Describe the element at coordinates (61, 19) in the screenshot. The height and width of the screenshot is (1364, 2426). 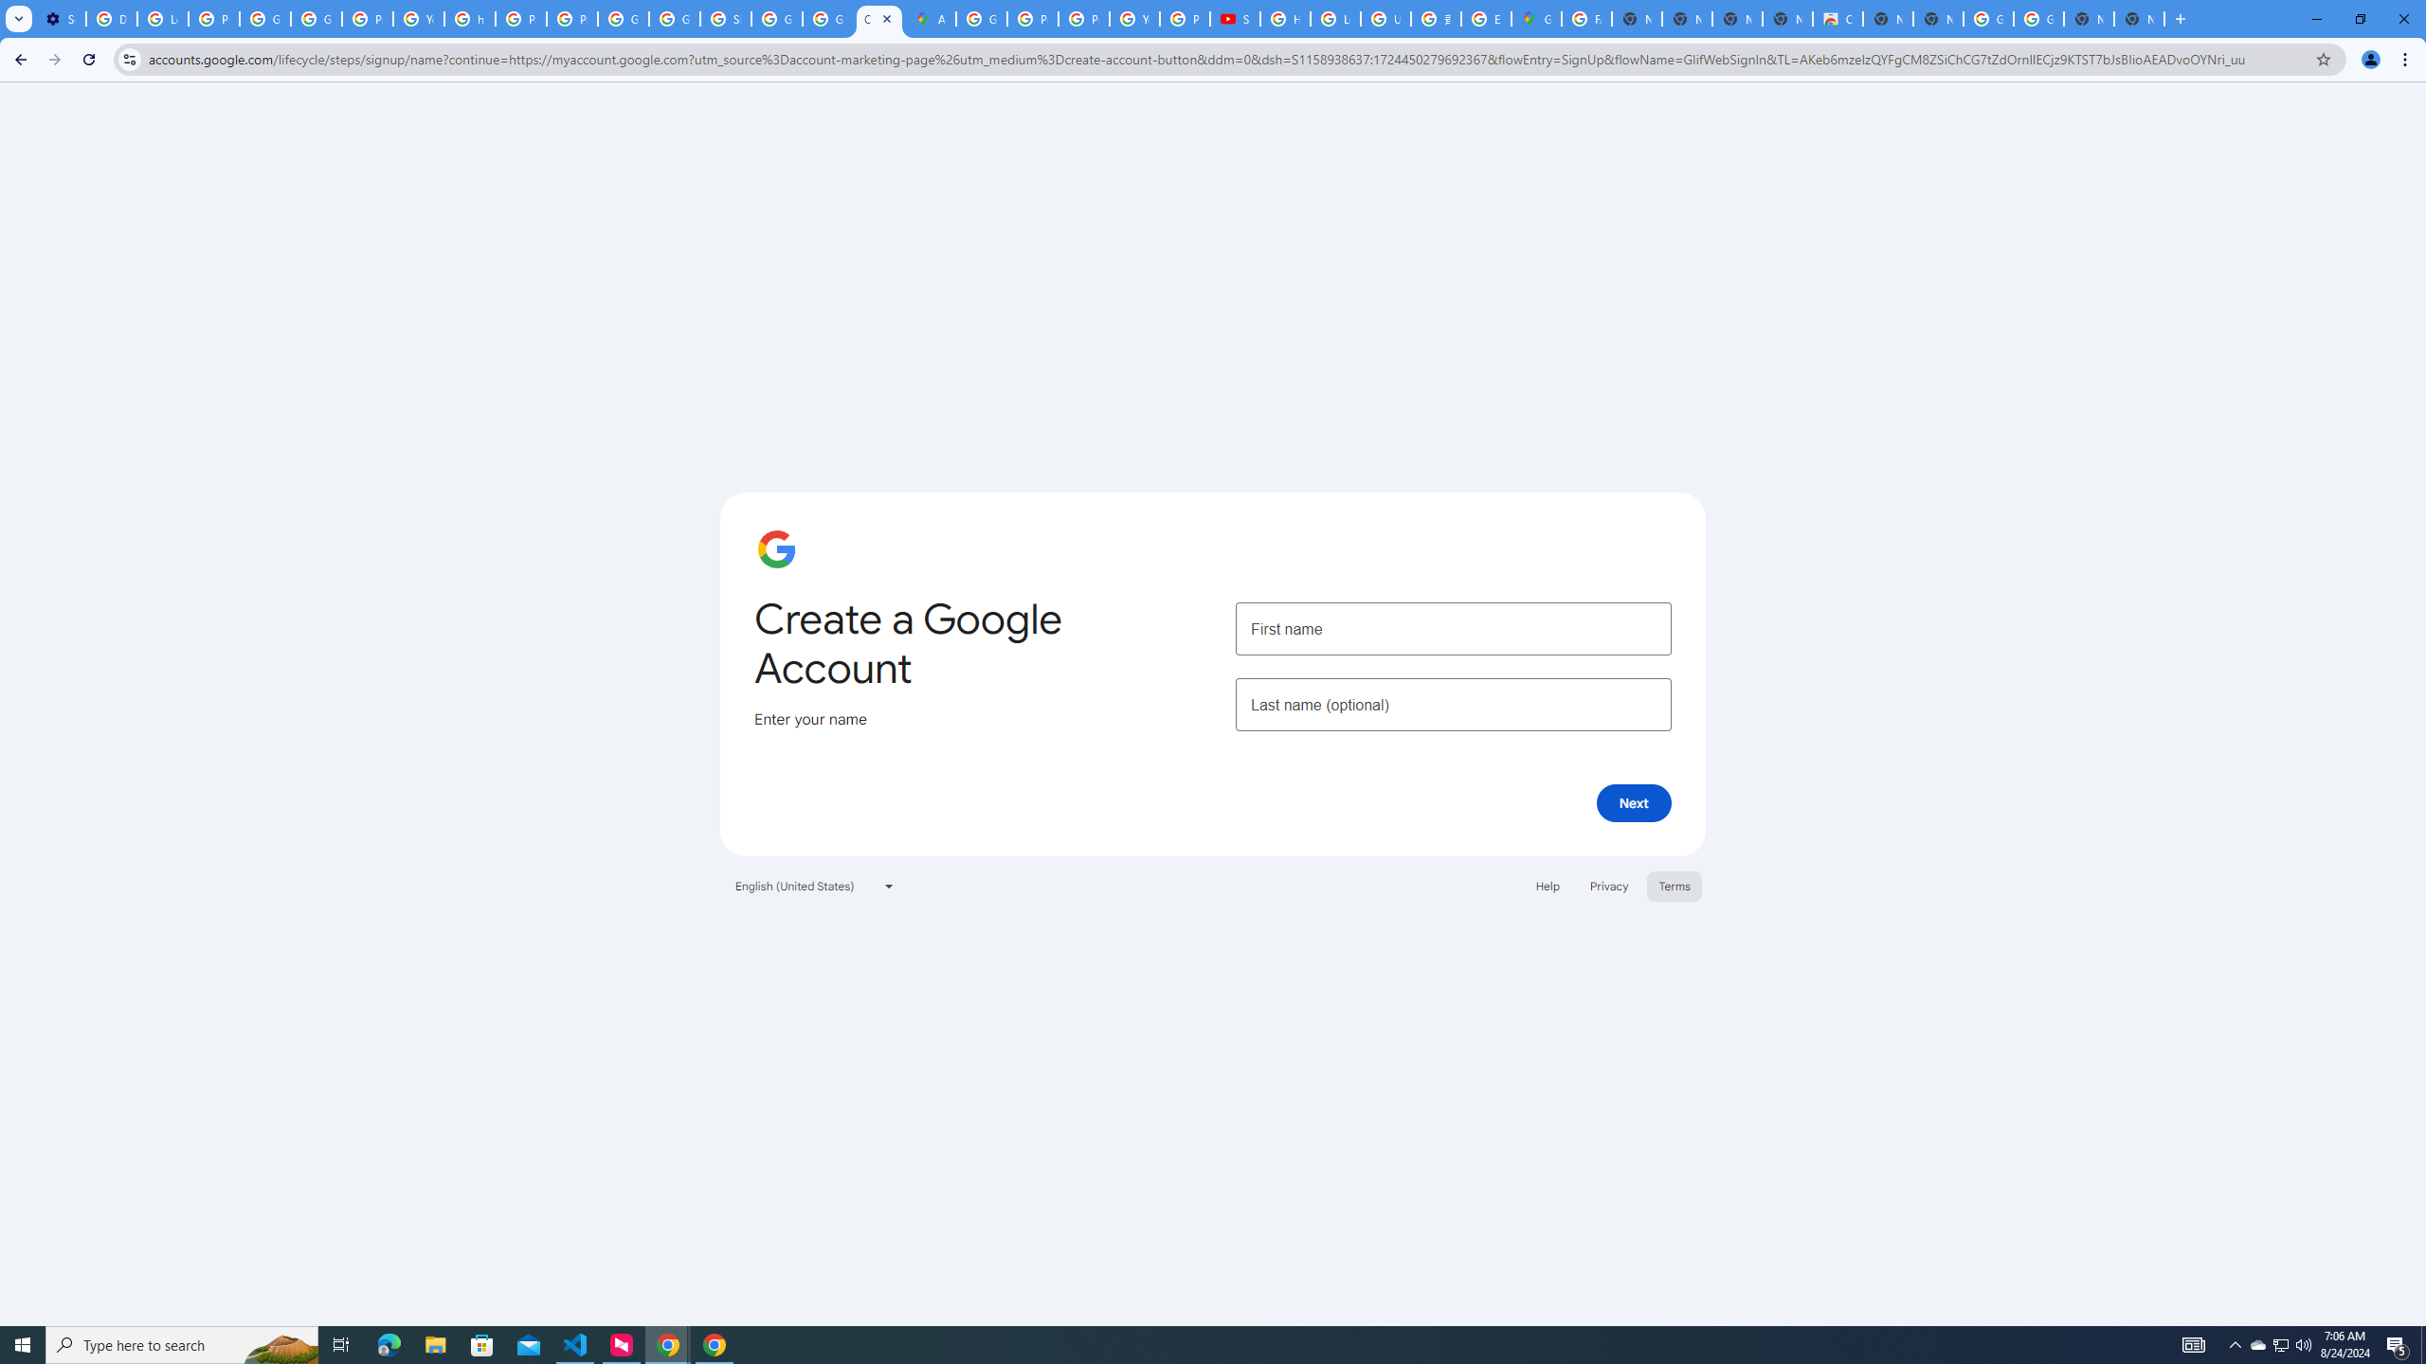
I see `Settings - Performance` at that location.